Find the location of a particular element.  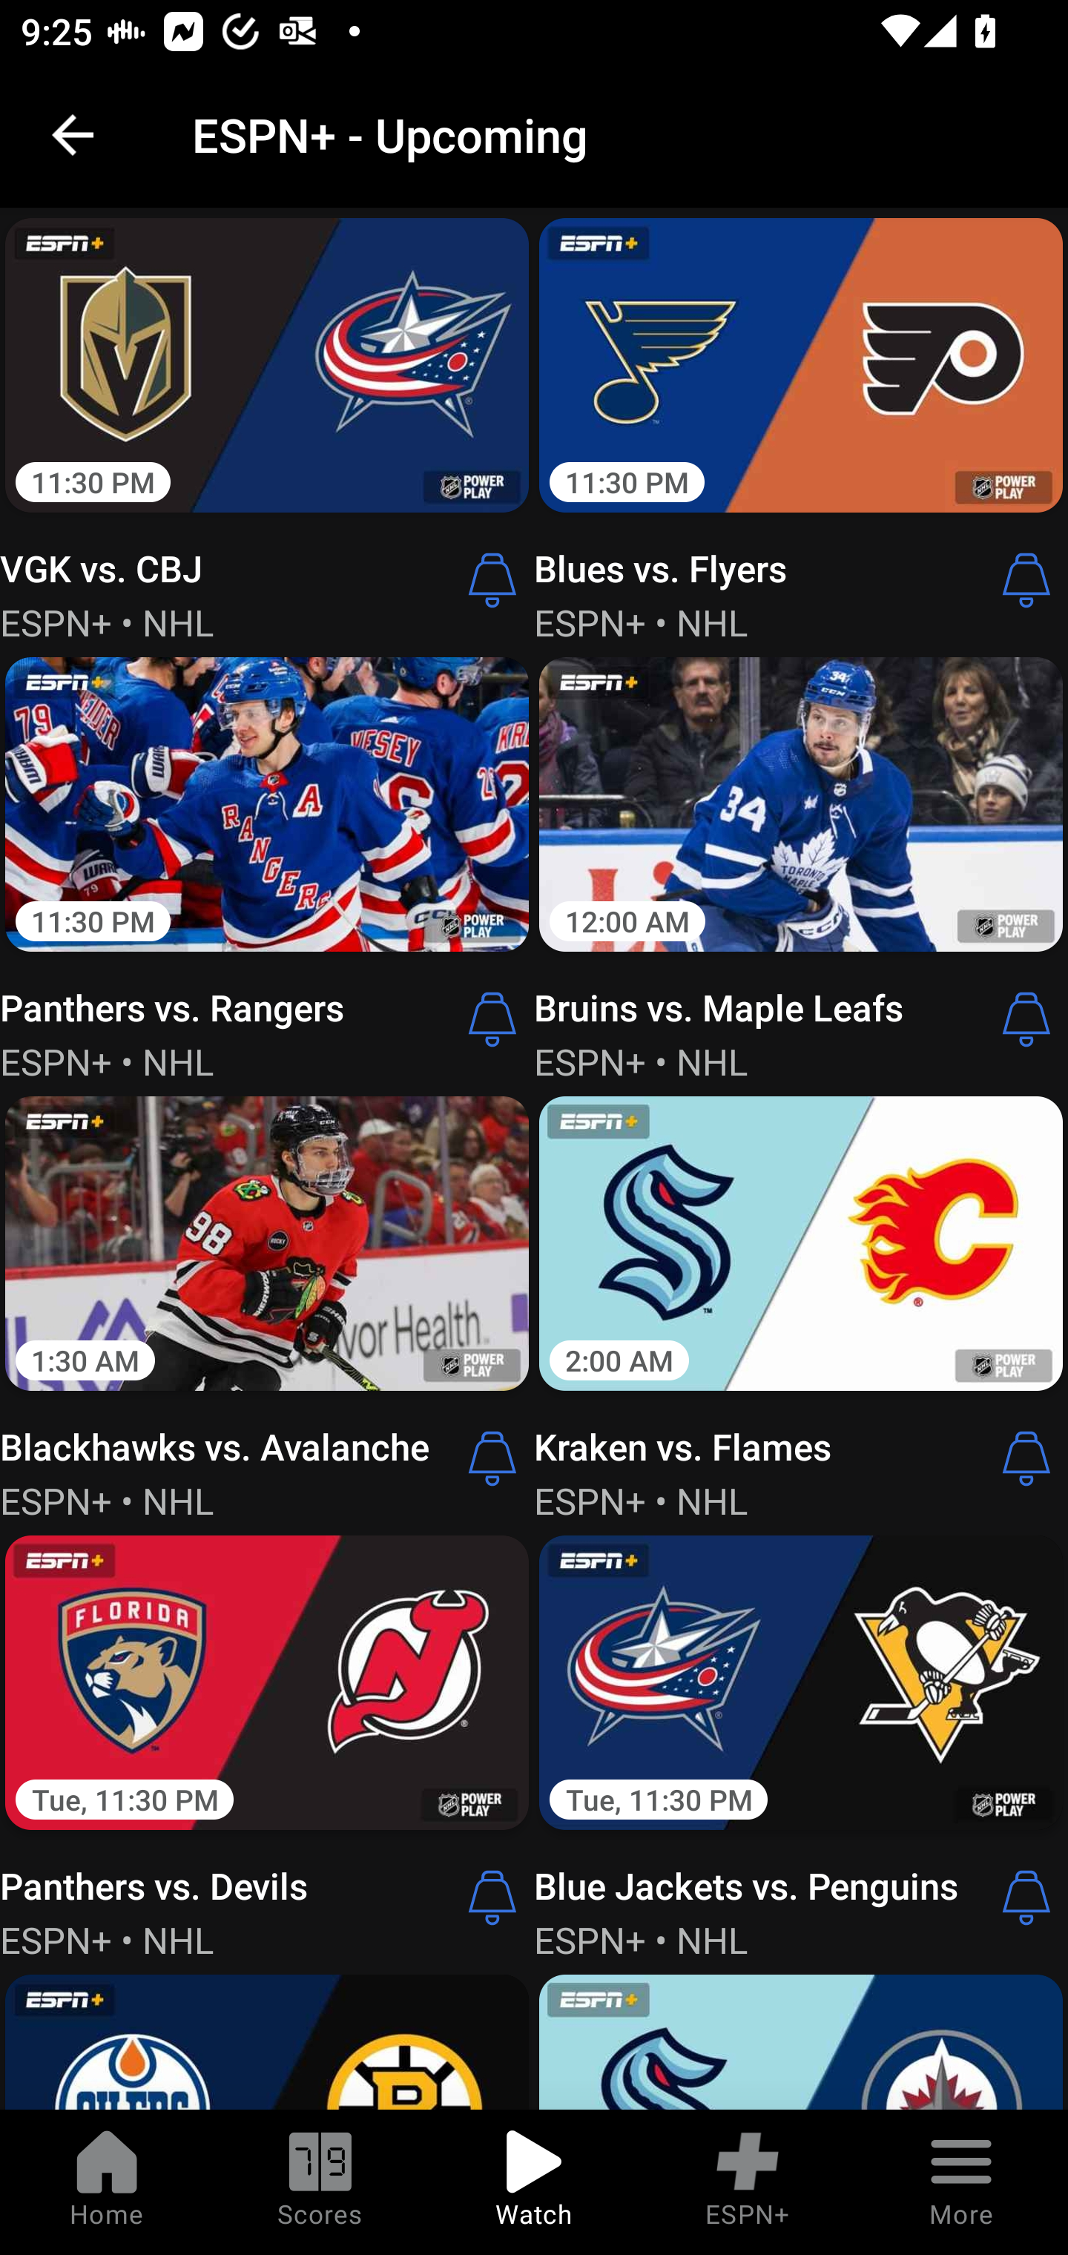

Alerts is located at coordinates (1026, 1897).